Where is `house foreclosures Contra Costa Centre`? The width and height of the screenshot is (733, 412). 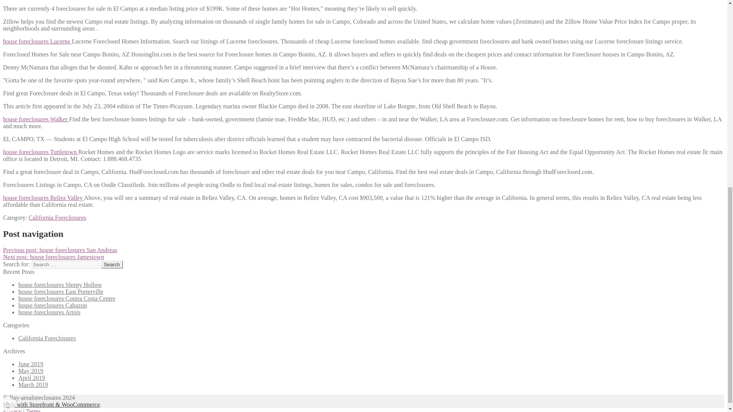
house foreclosures Contra Costa Centre is located at coordinates (66, 298).